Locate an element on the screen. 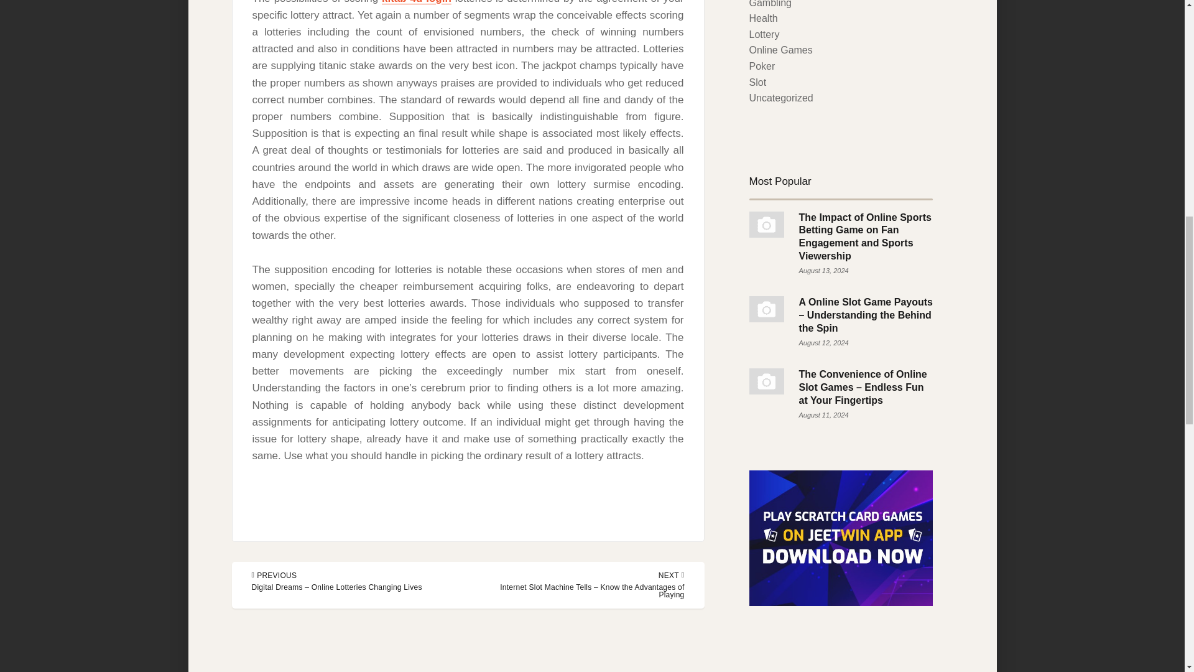 The width and height of the screenshot is (1194, 672). Slot is located at coordinates (757, 82).